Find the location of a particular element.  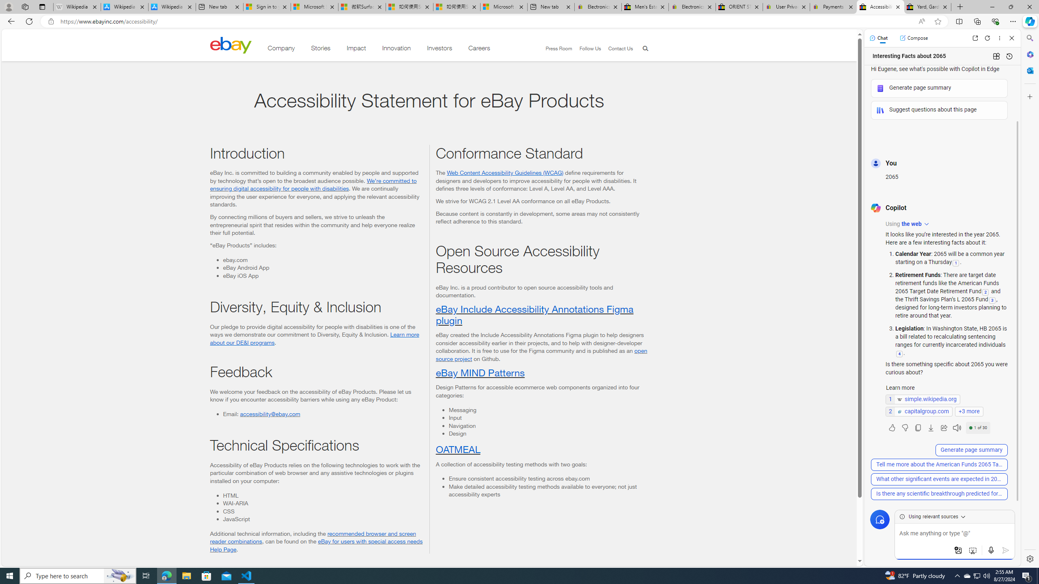

eBay Android App is located at coordinates (322, 267).